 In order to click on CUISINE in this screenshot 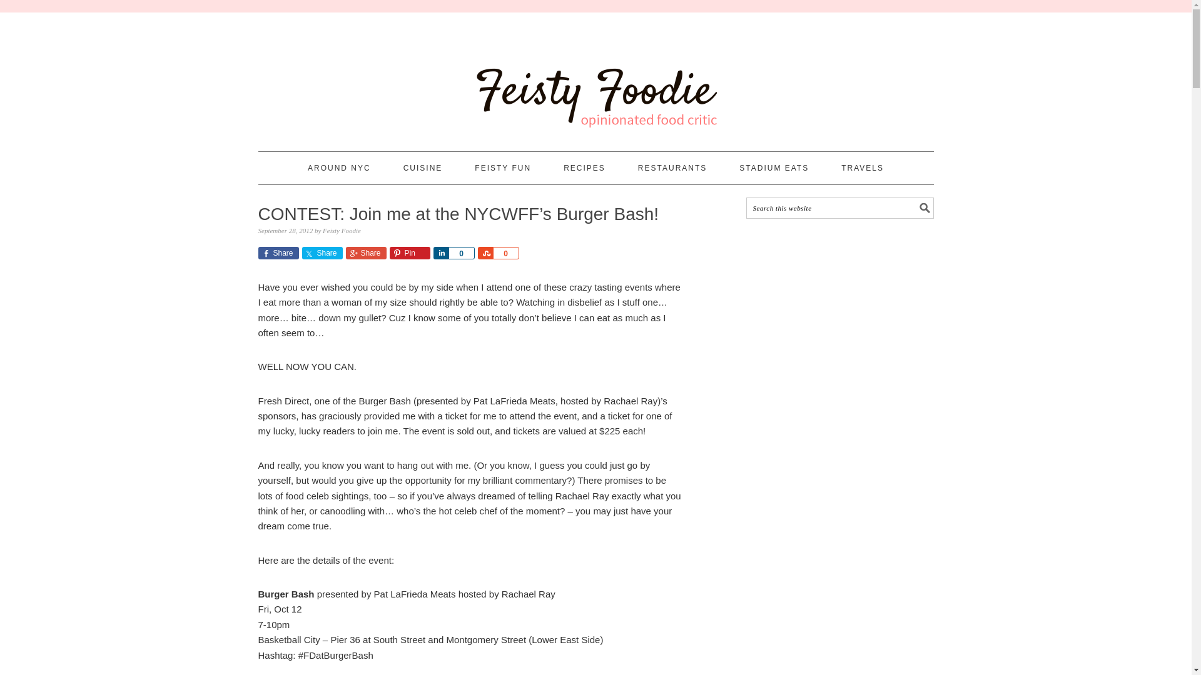, I will do `click(423, 167)`.